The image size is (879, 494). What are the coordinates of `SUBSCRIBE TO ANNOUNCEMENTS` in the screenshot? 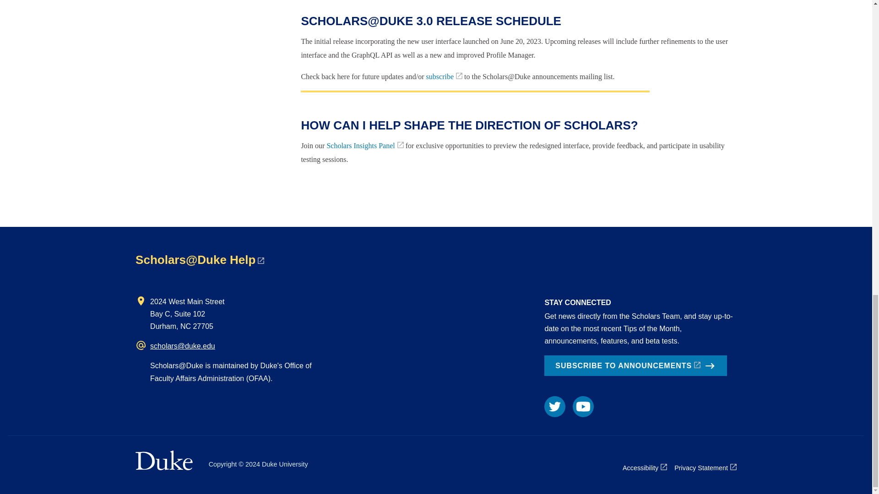 It's located at (635, 365).